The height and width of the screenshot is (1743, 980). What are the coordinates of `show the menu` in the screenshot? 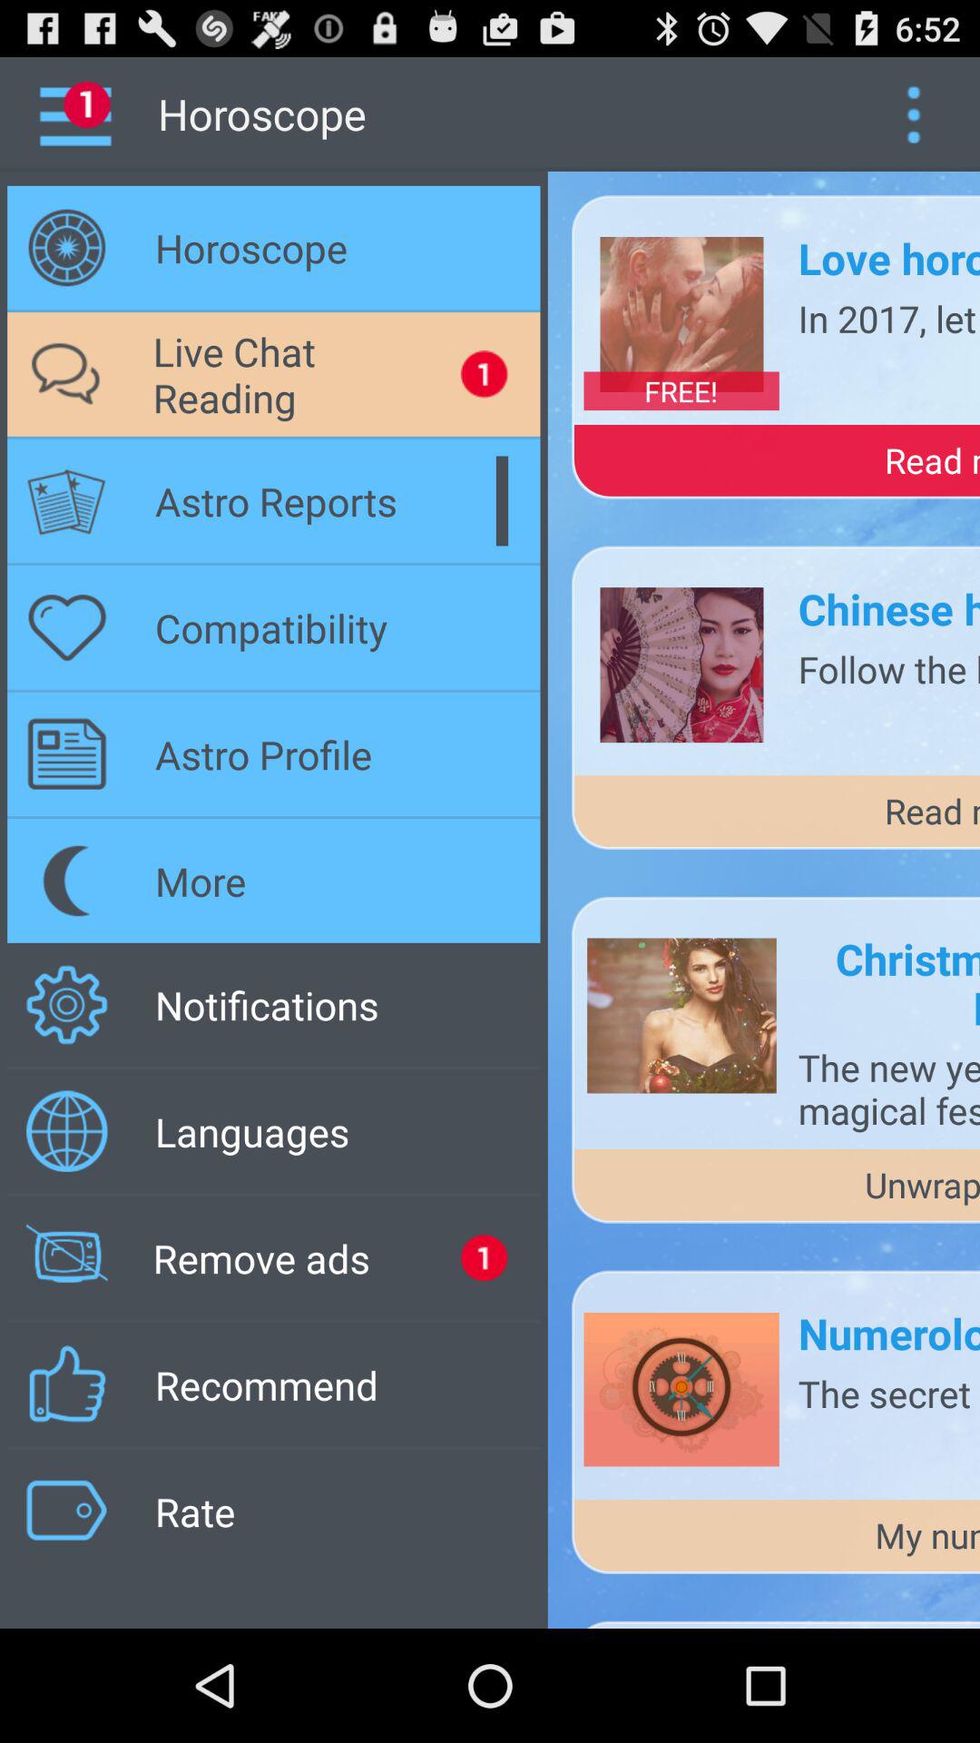 It's located at (913, 114).